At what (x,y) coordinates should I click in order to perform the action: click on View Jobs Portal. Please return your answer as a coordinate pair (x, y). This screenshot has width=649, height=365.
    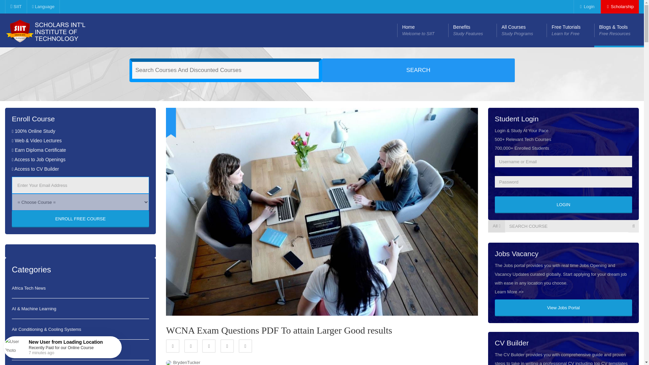
    Looking at the image, I should click on (620, 7).